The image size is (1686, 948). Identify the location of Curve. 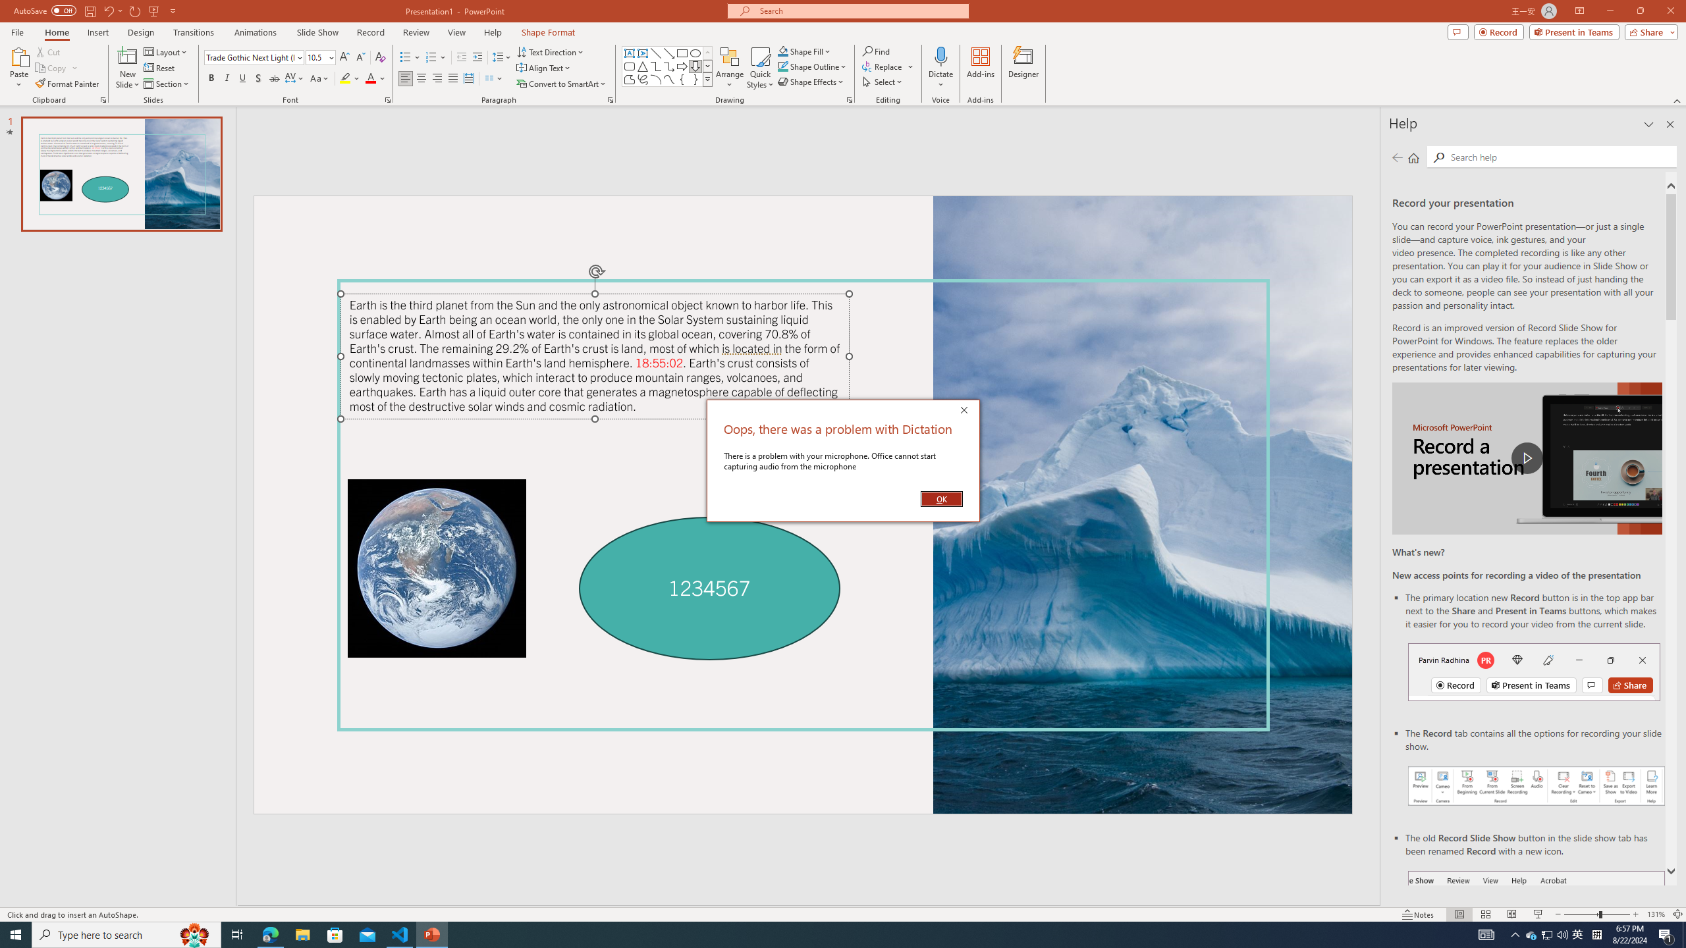
(669, 79).